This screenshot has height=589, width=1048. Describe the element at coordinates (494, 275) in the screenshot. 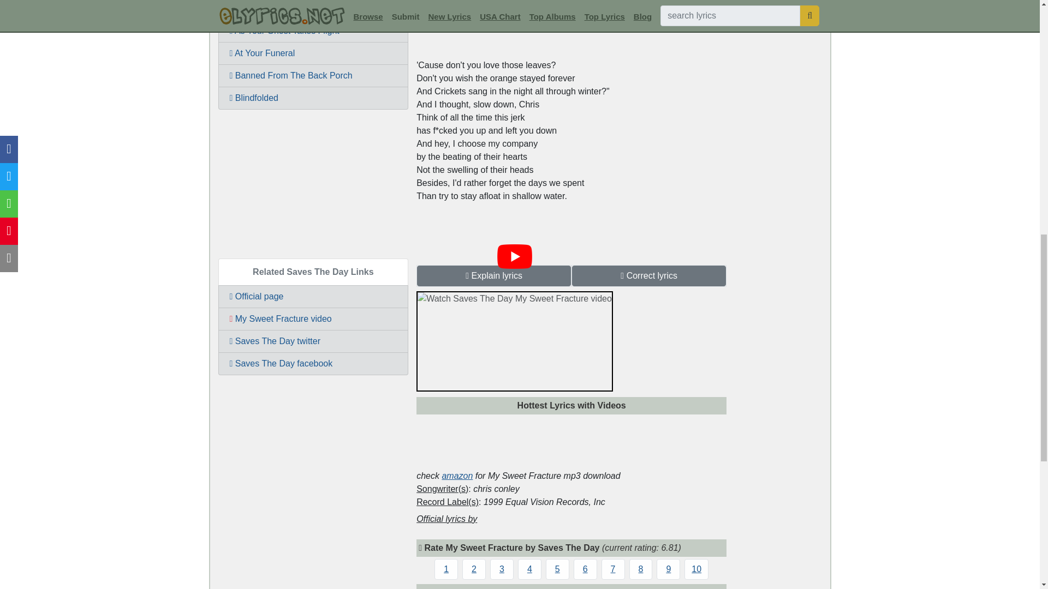

I see `Explain lyrics` at that location.